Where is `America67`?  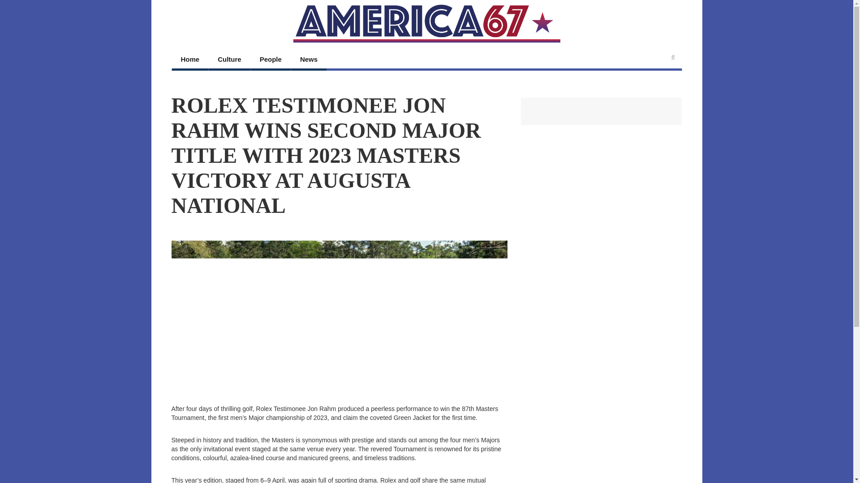 America67 is located at coordinates (426, 23).